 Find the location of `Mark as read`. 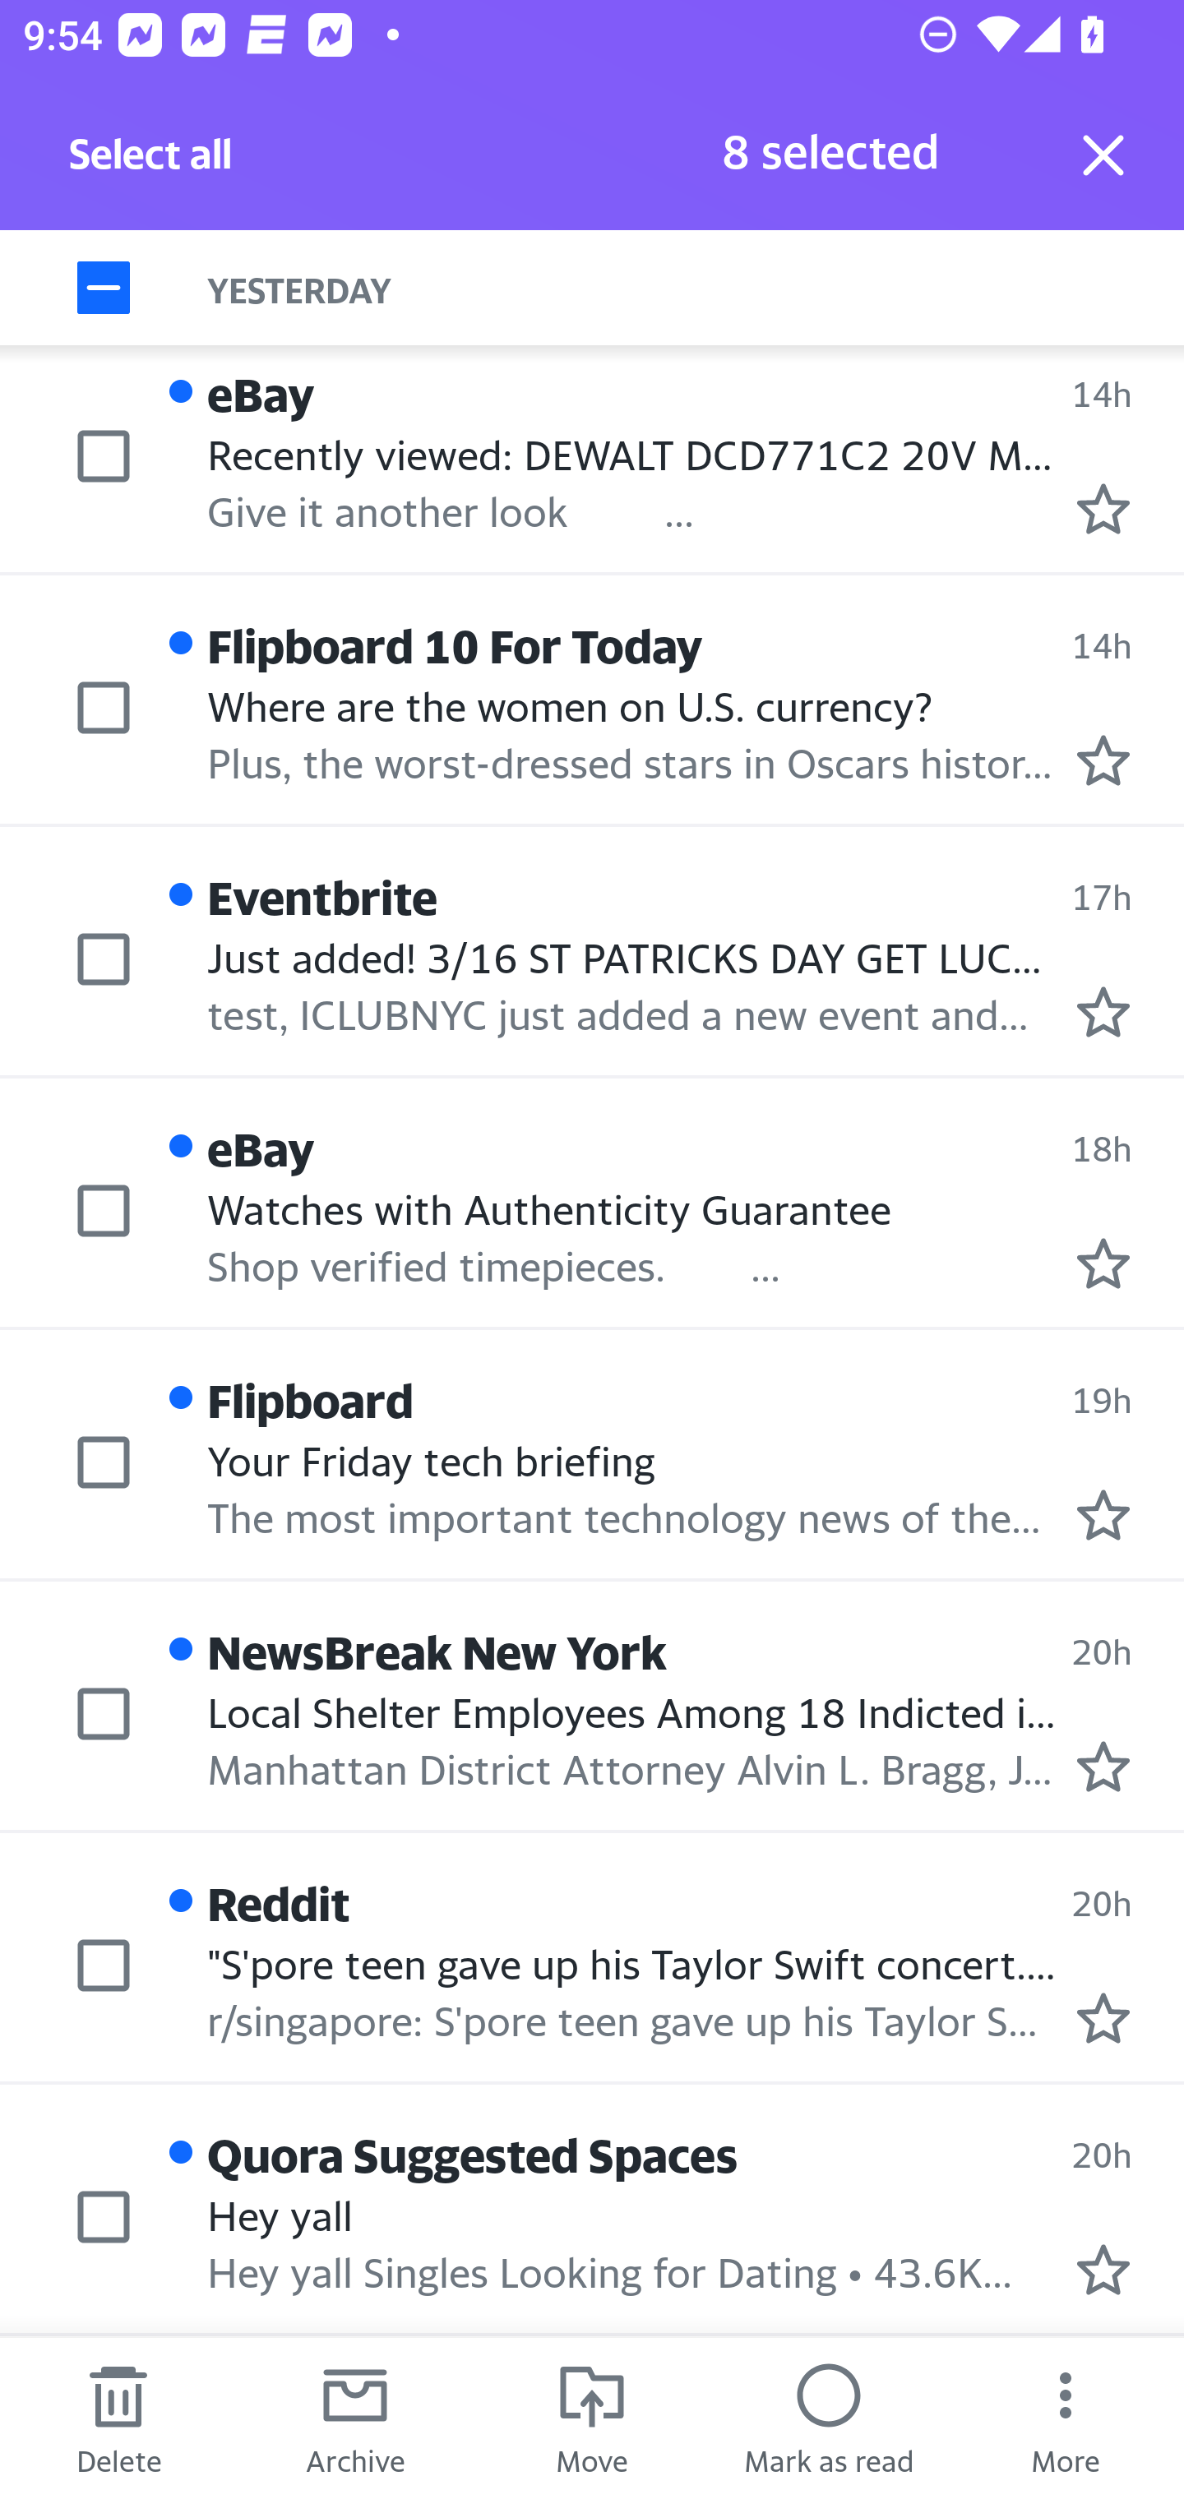

Mark as read is located at coordinates (829, 2418).